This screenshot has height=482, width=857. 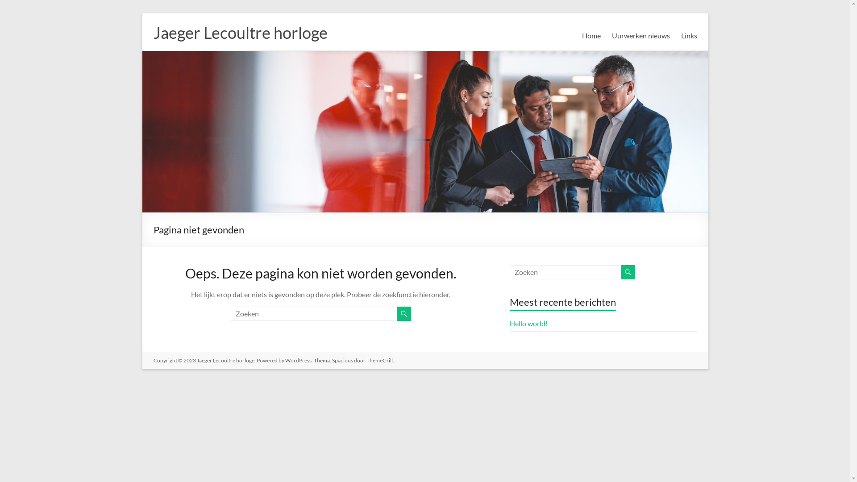 I want to click on Jaeger Lecoultre horloge, so click(x=241, y=33).